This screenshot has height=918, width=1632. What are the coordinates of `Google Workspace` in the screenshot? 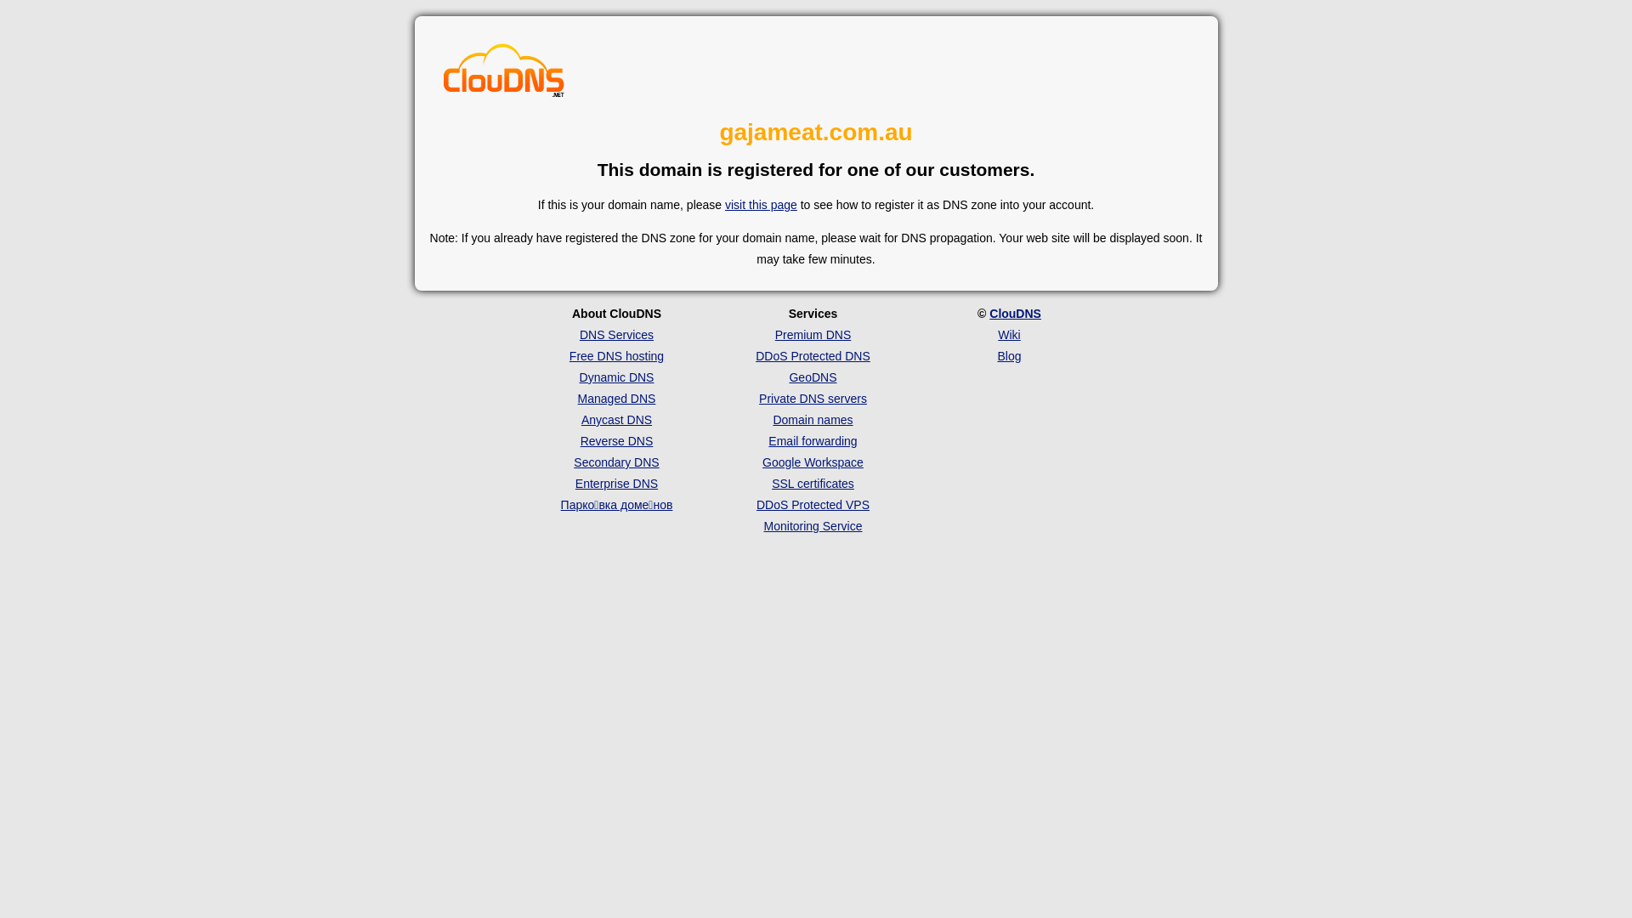 It's located at (813, 462).